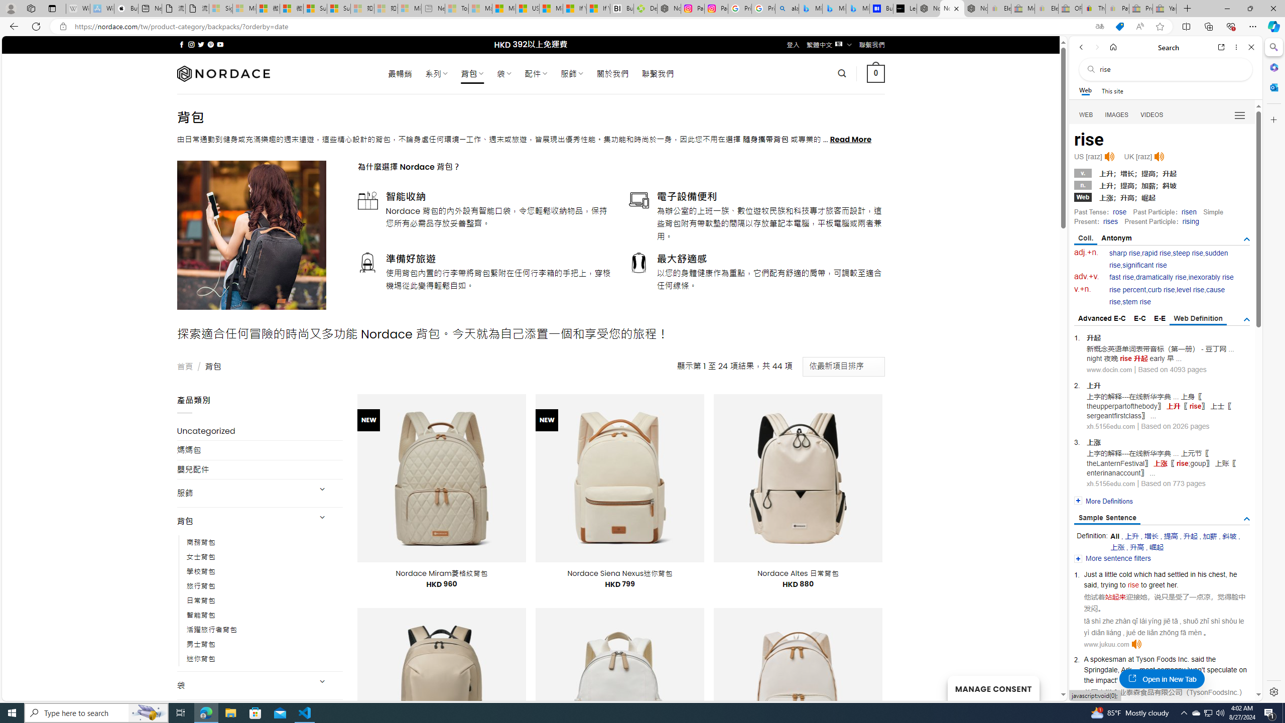 This screenshot has height=723, width=1285. What do you see at coordinates (1109, 584) in the screenshot?
I see `trying` at bounding box center [1109, 584].